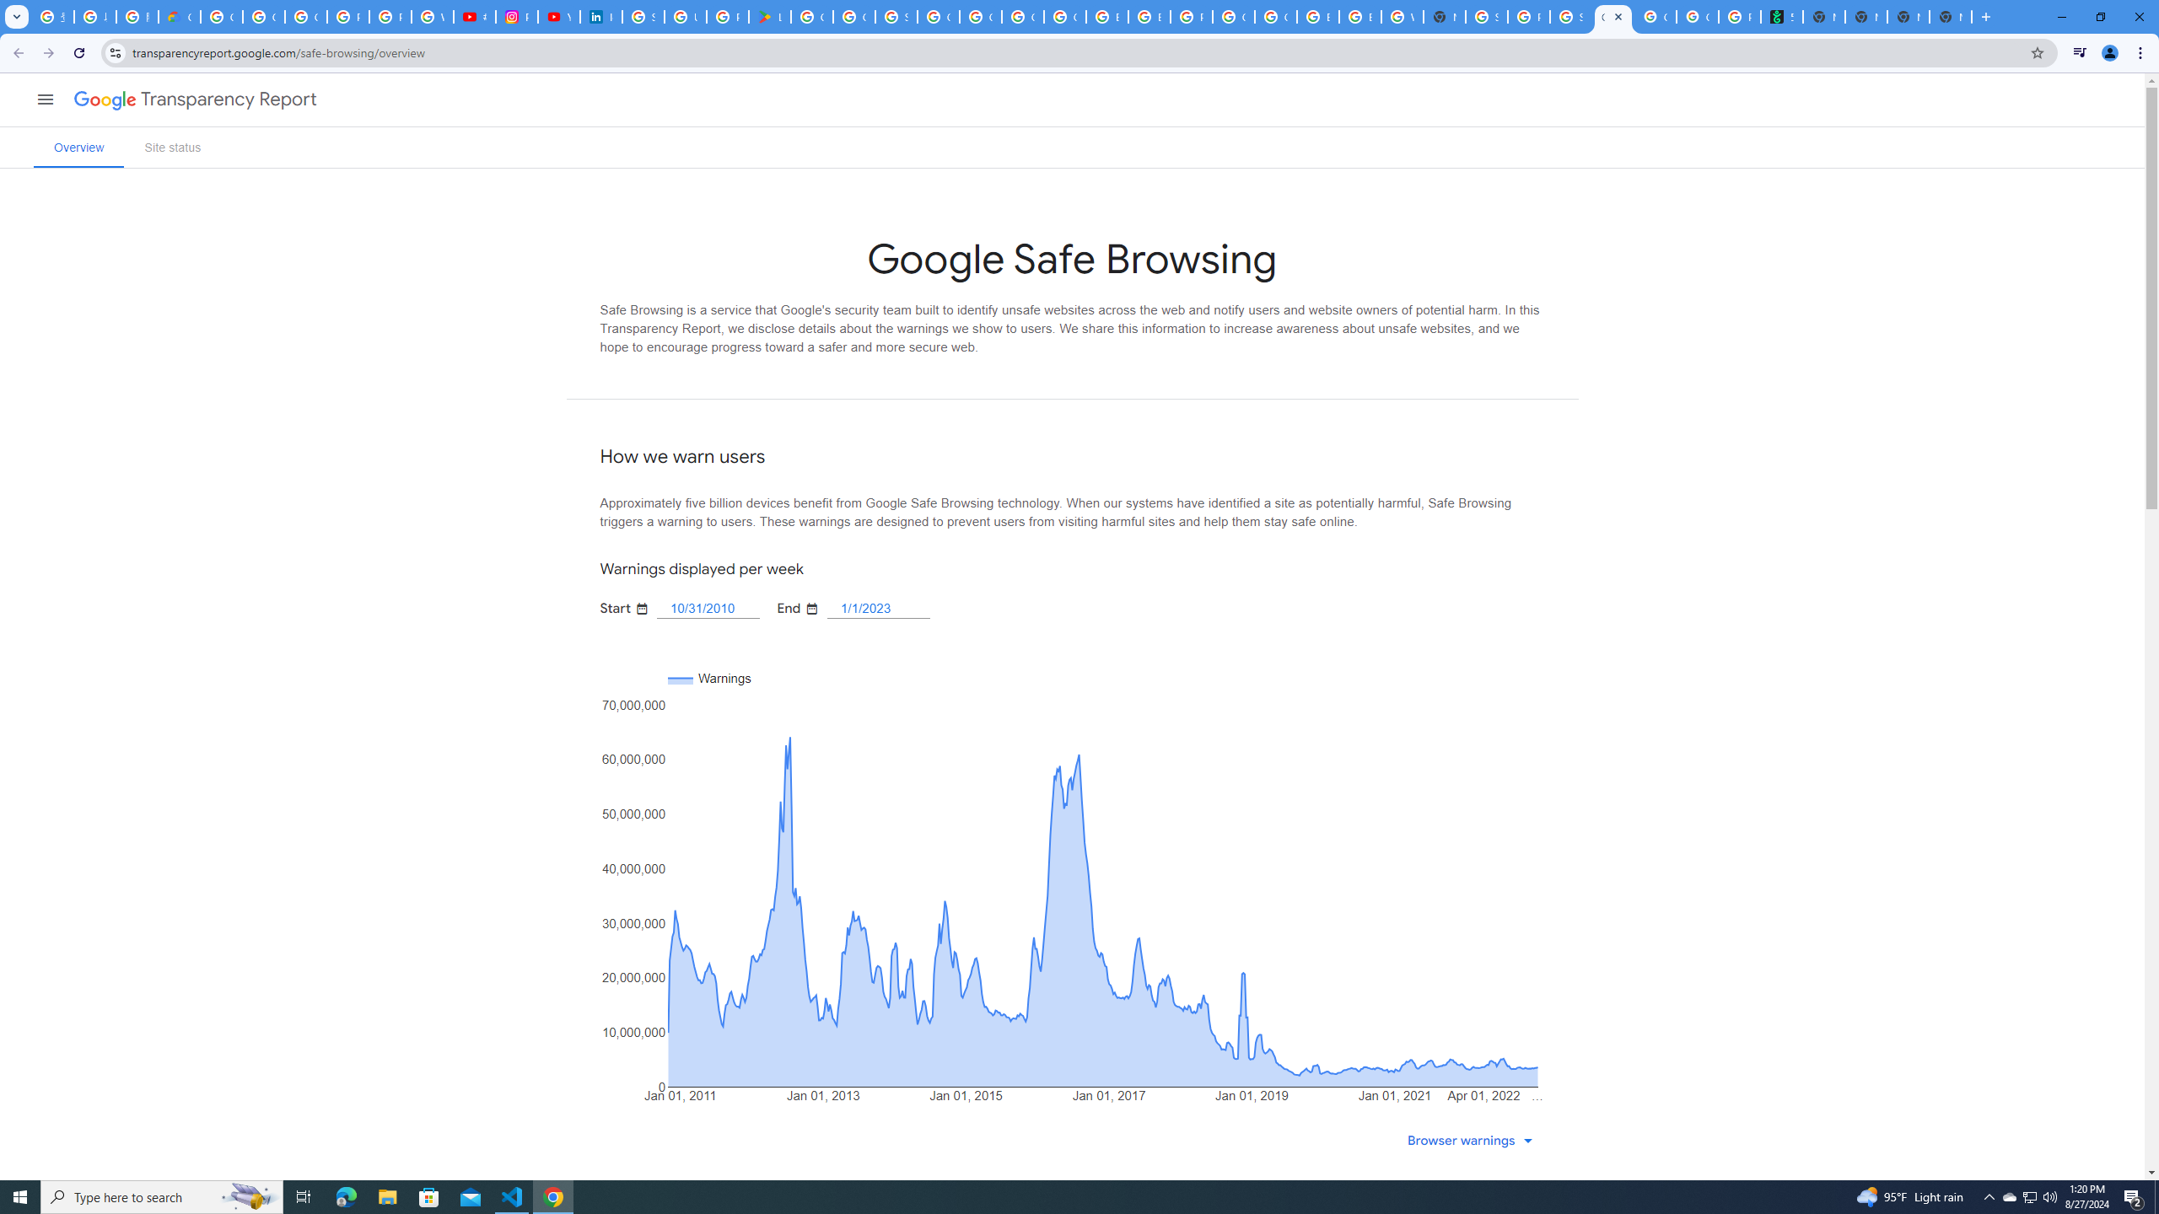 The width and height of the screenshot is (2159, 1214). Describe the element at coordinates (1359, 17) in the screenshot. I see `Browse Chrome as a guest - Computer - Google Chrome Help` at that location.